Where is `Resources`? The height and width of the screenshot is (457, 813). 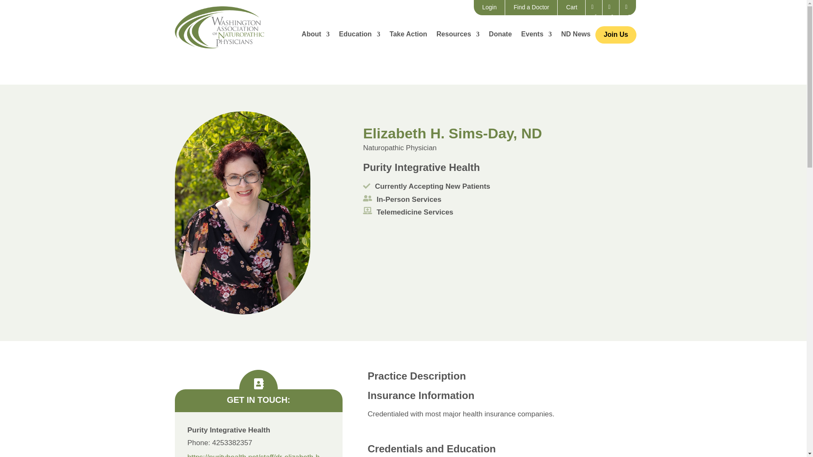 Resources is located at coordinates (458, 37).